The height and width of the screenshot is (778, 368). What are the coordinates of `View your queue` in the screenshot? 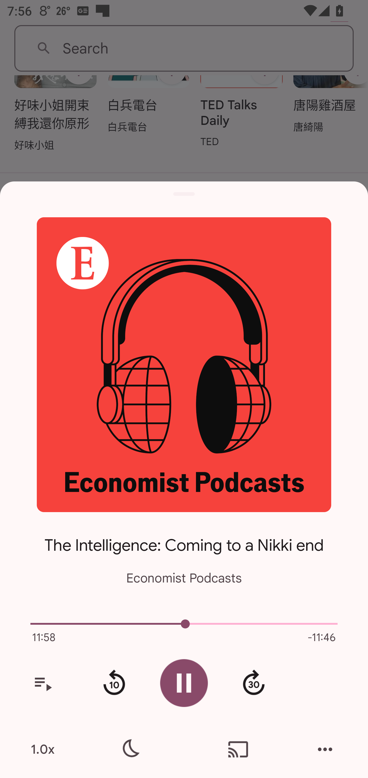 It's located at (43, 683).